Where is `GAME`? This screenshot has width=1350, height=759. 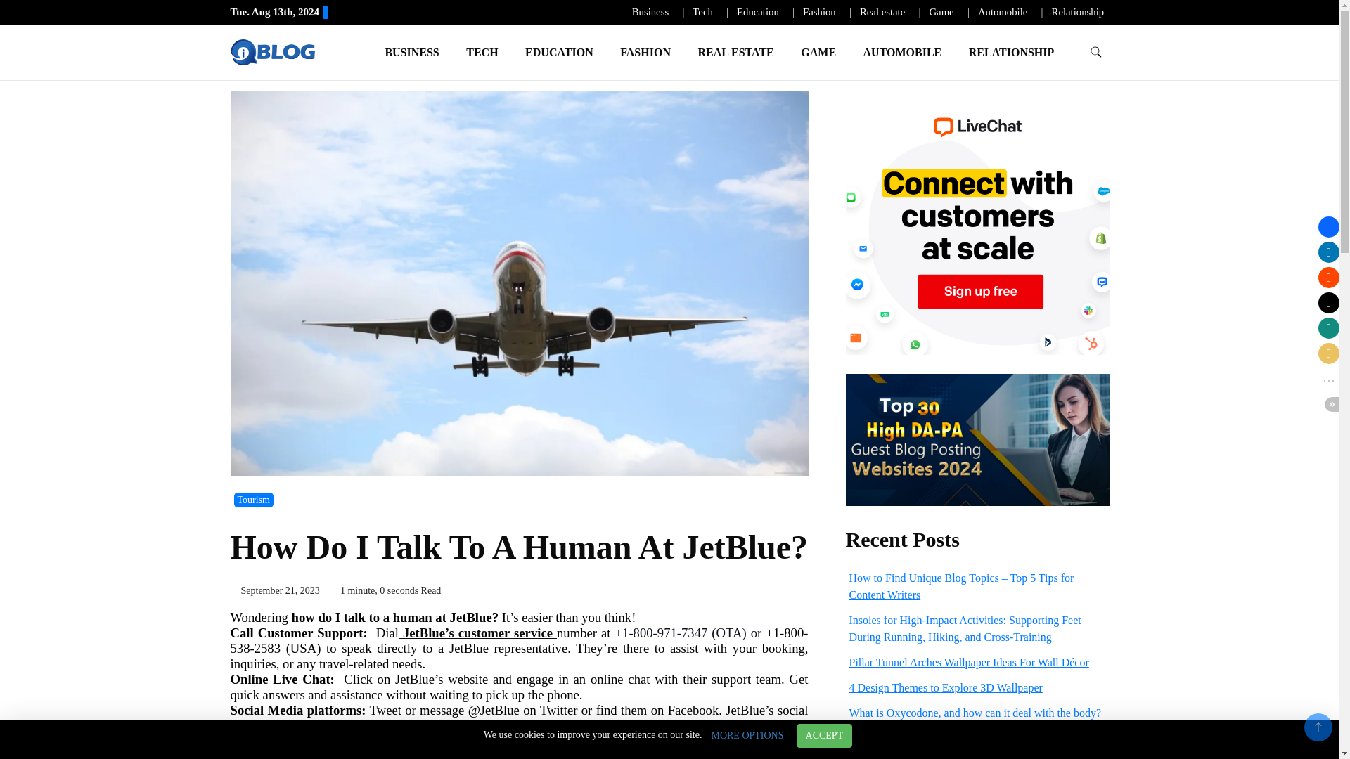 GAME is located at coordinates (818, 52).